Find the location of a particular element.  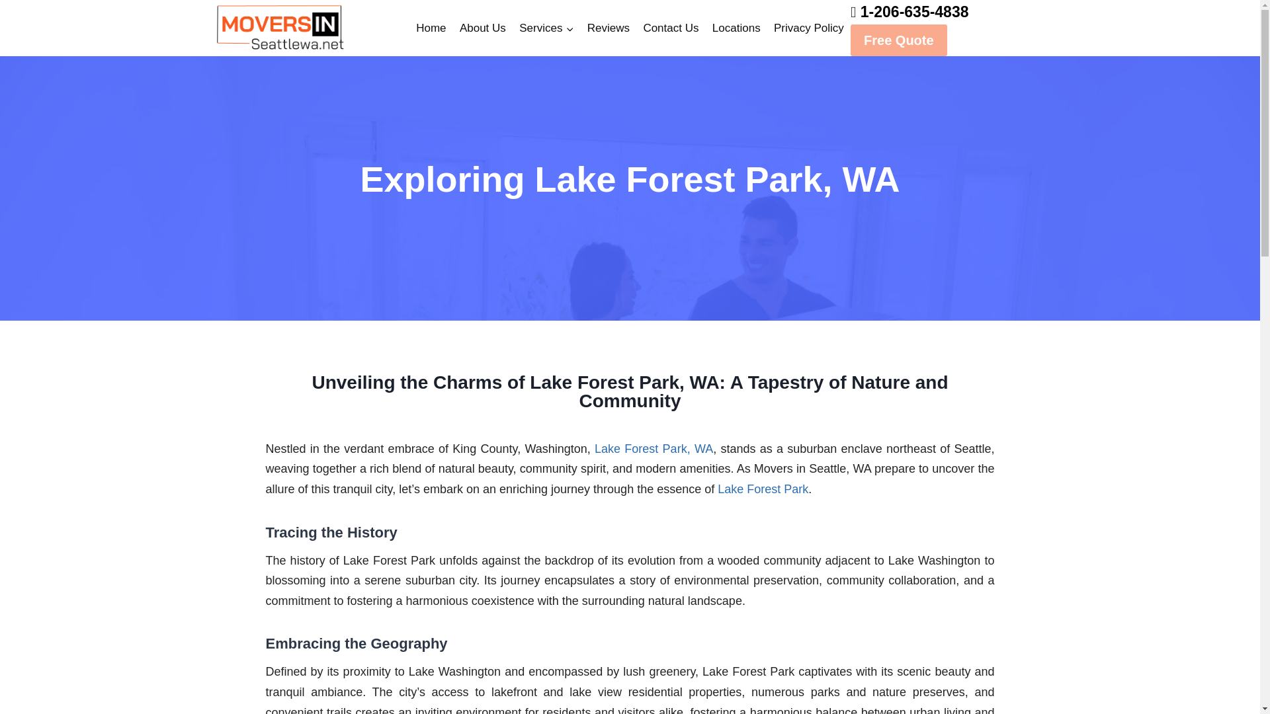

Free Quote is located at coordinates (899, 40).